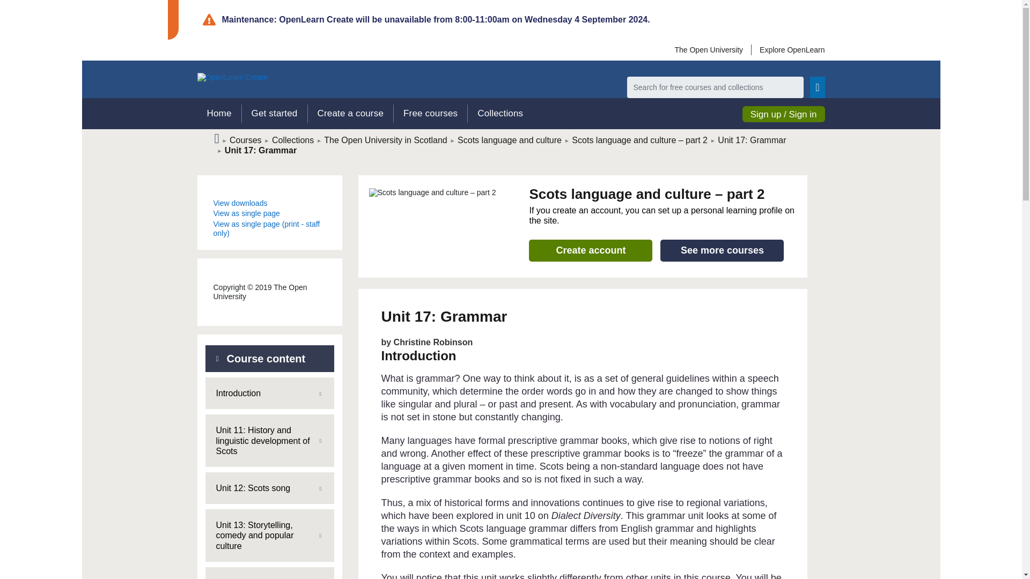  What do you see at coordinates (233, 77) in the screenshot?
I see `OpenLearn Create` at bounding box center [233, 77].